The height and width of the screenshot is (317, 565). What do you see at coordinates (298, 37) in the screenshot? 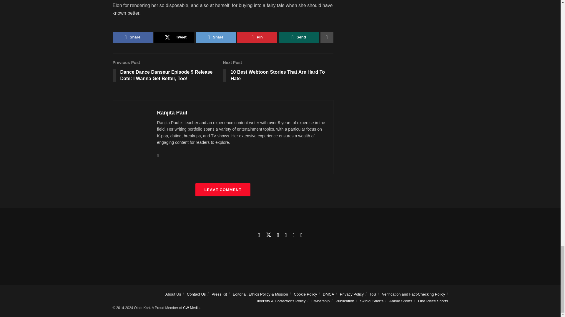
I see `Send` at bounding box center [298, 37].